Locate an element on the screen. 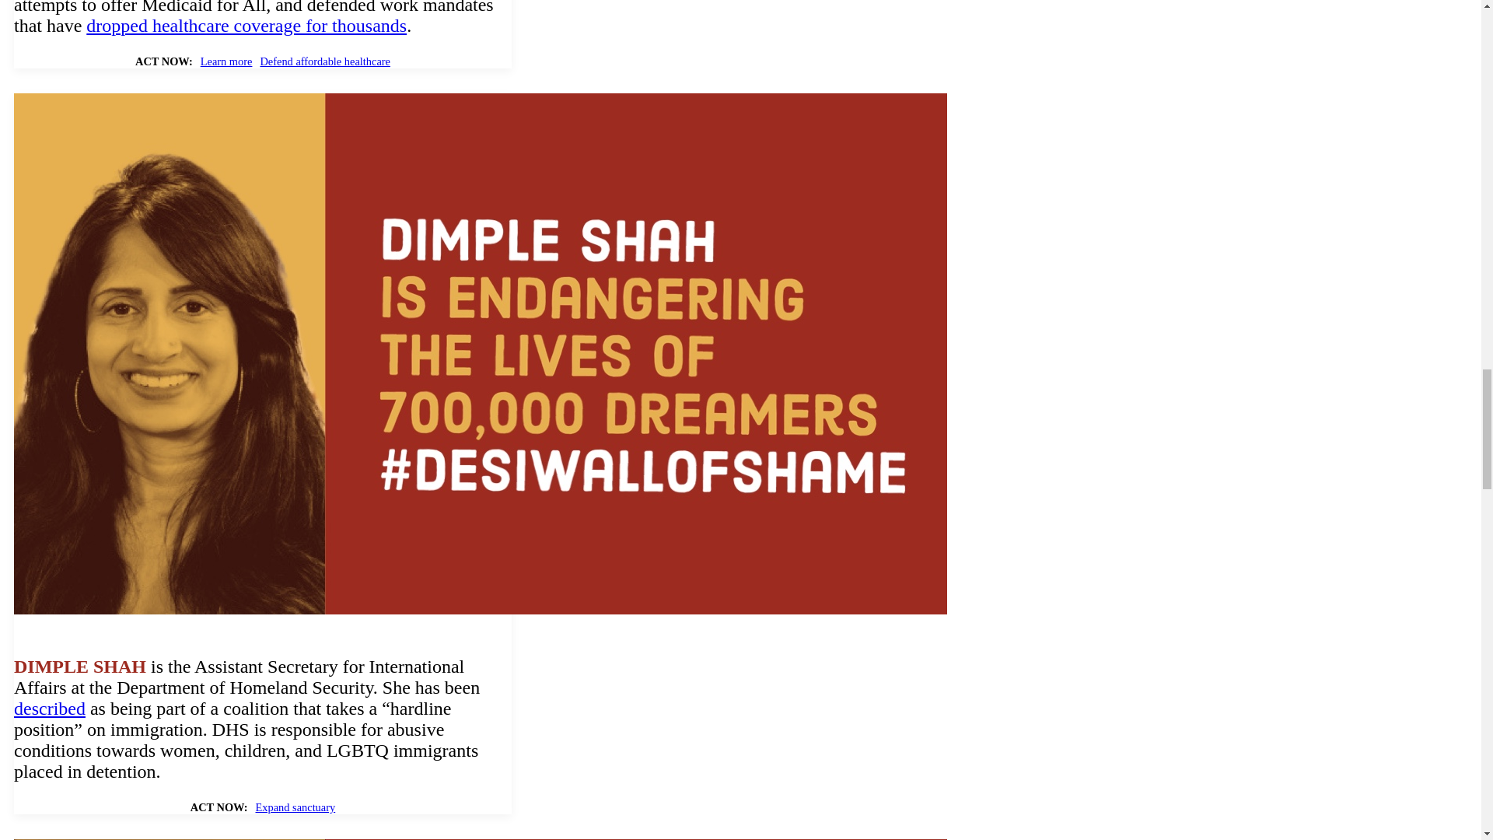 The image size is (1493, 840). Defend affordable healthcare is located at coordinates (325, 61).